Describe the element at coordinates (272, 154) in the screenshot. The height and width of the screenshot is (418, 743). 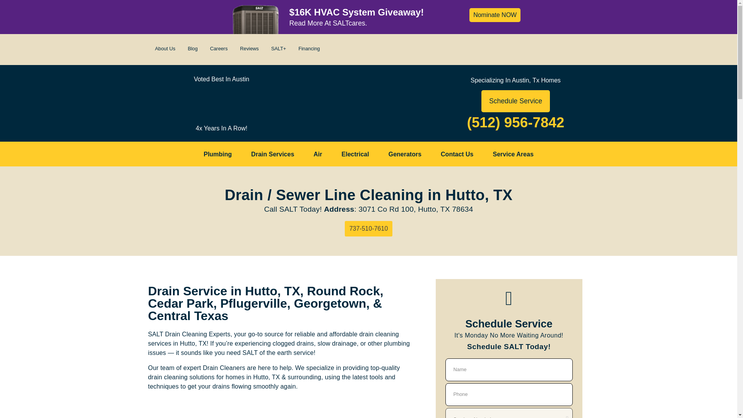
I see `Drain Services` at that location.